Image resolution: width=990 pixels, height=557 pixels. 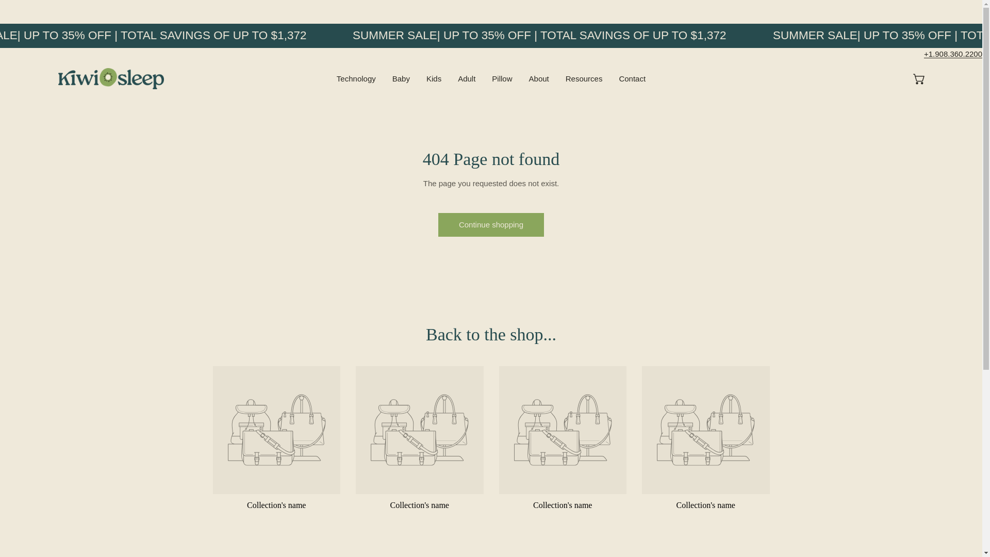 I want to click on Adult, so click(x=466, y=78).